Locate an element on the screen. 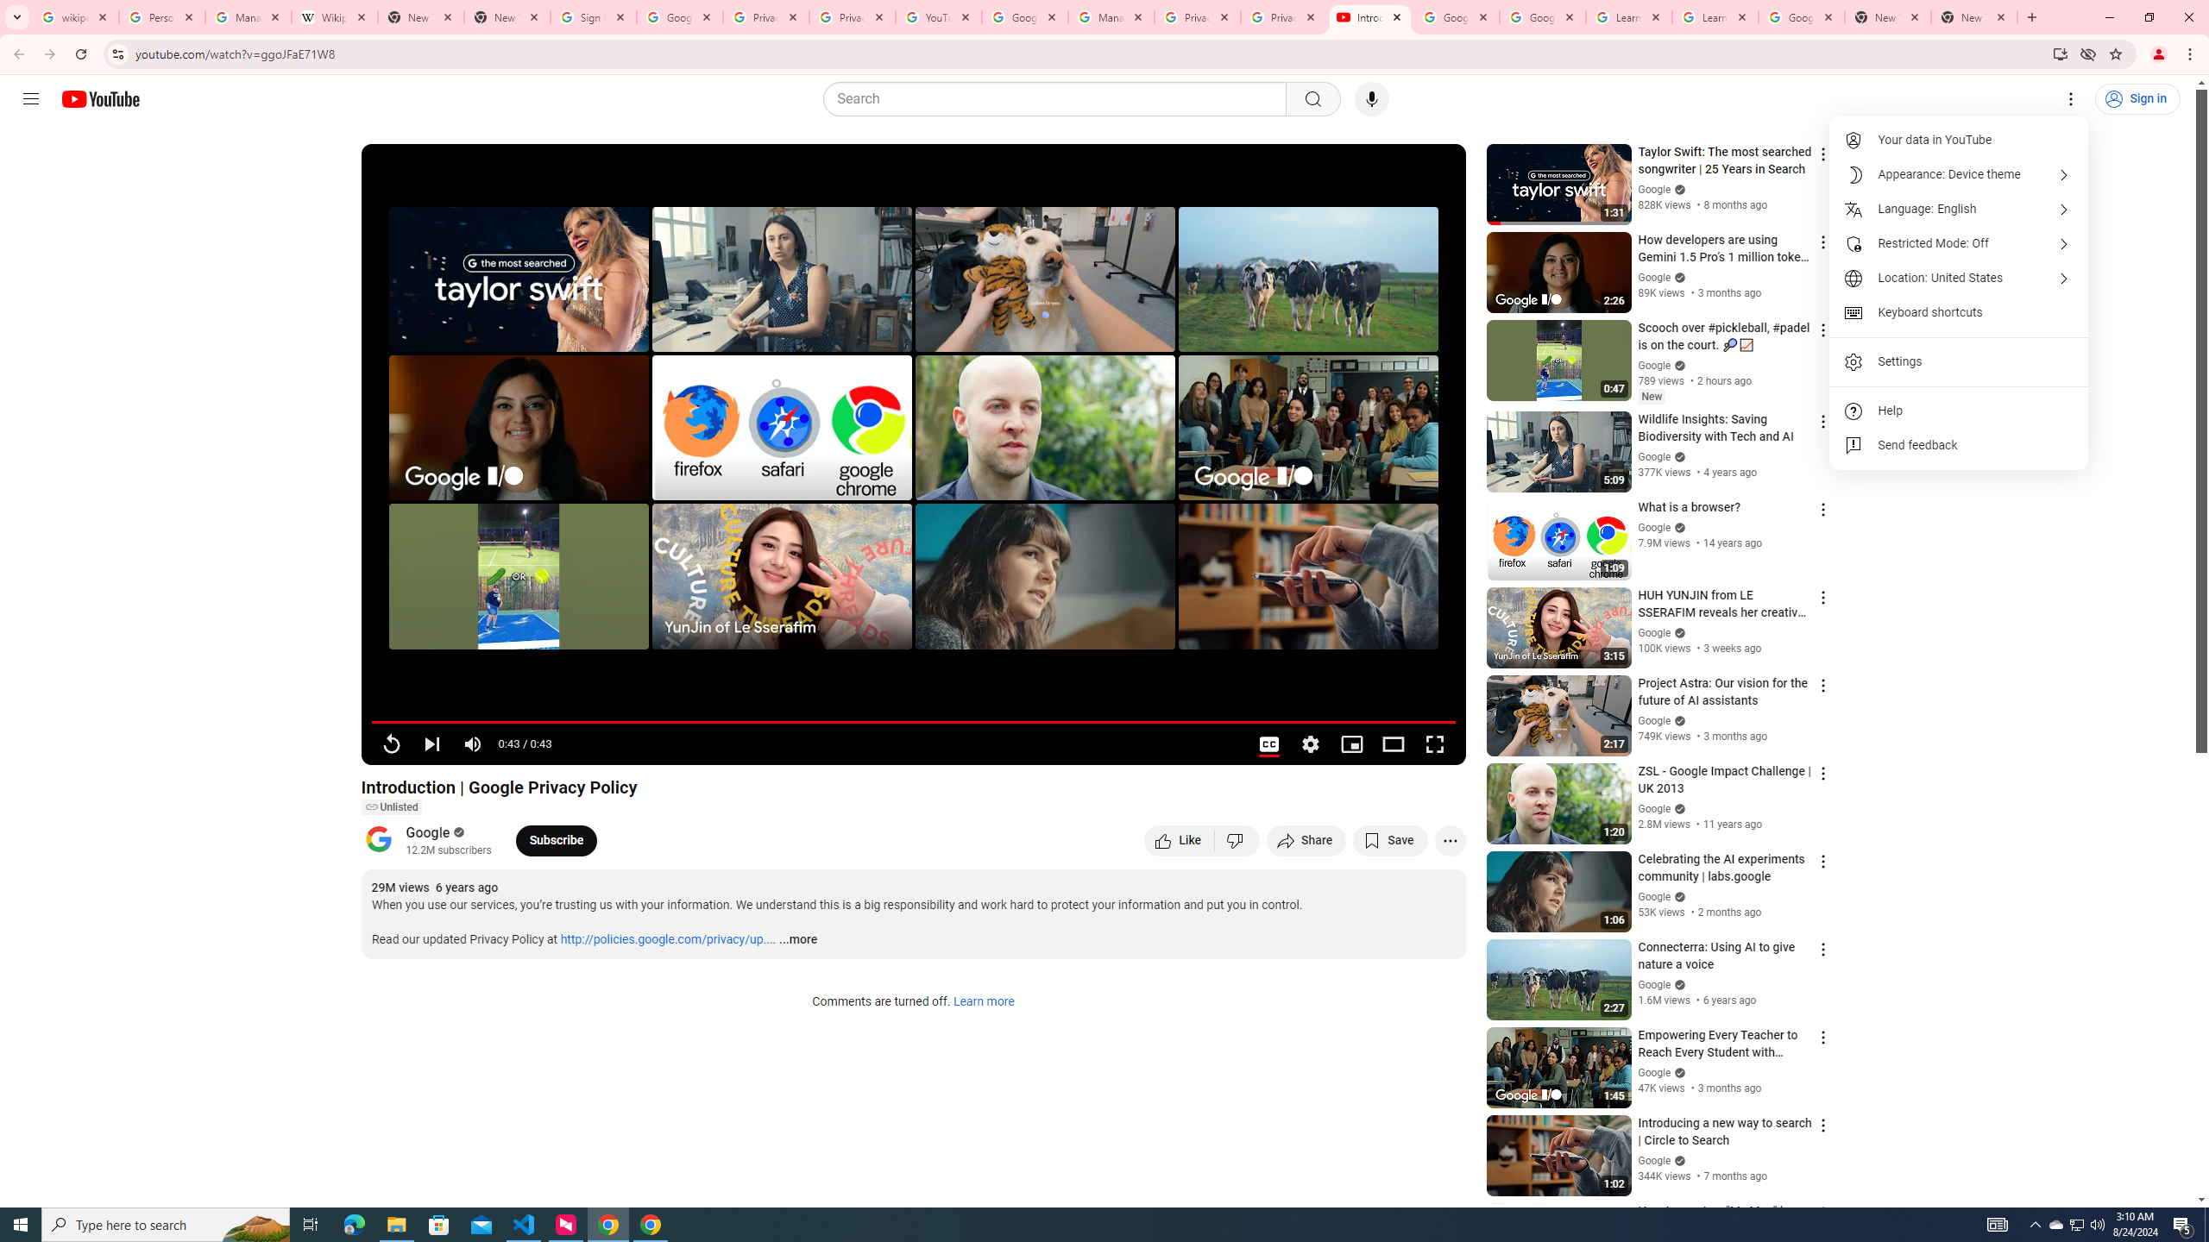  New is located at coordinates (1651, 397).